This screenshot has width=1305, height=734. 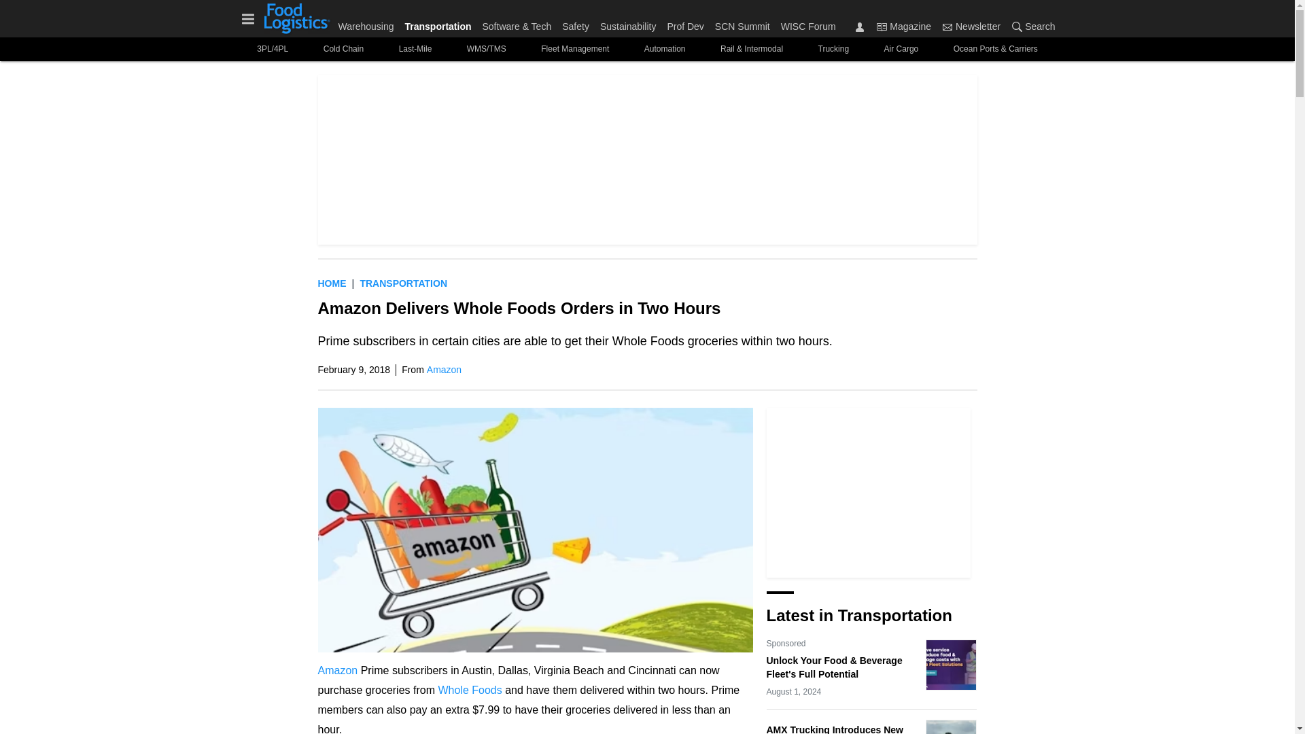 I want to click on Prof Dev, so click(x=685, y=23).